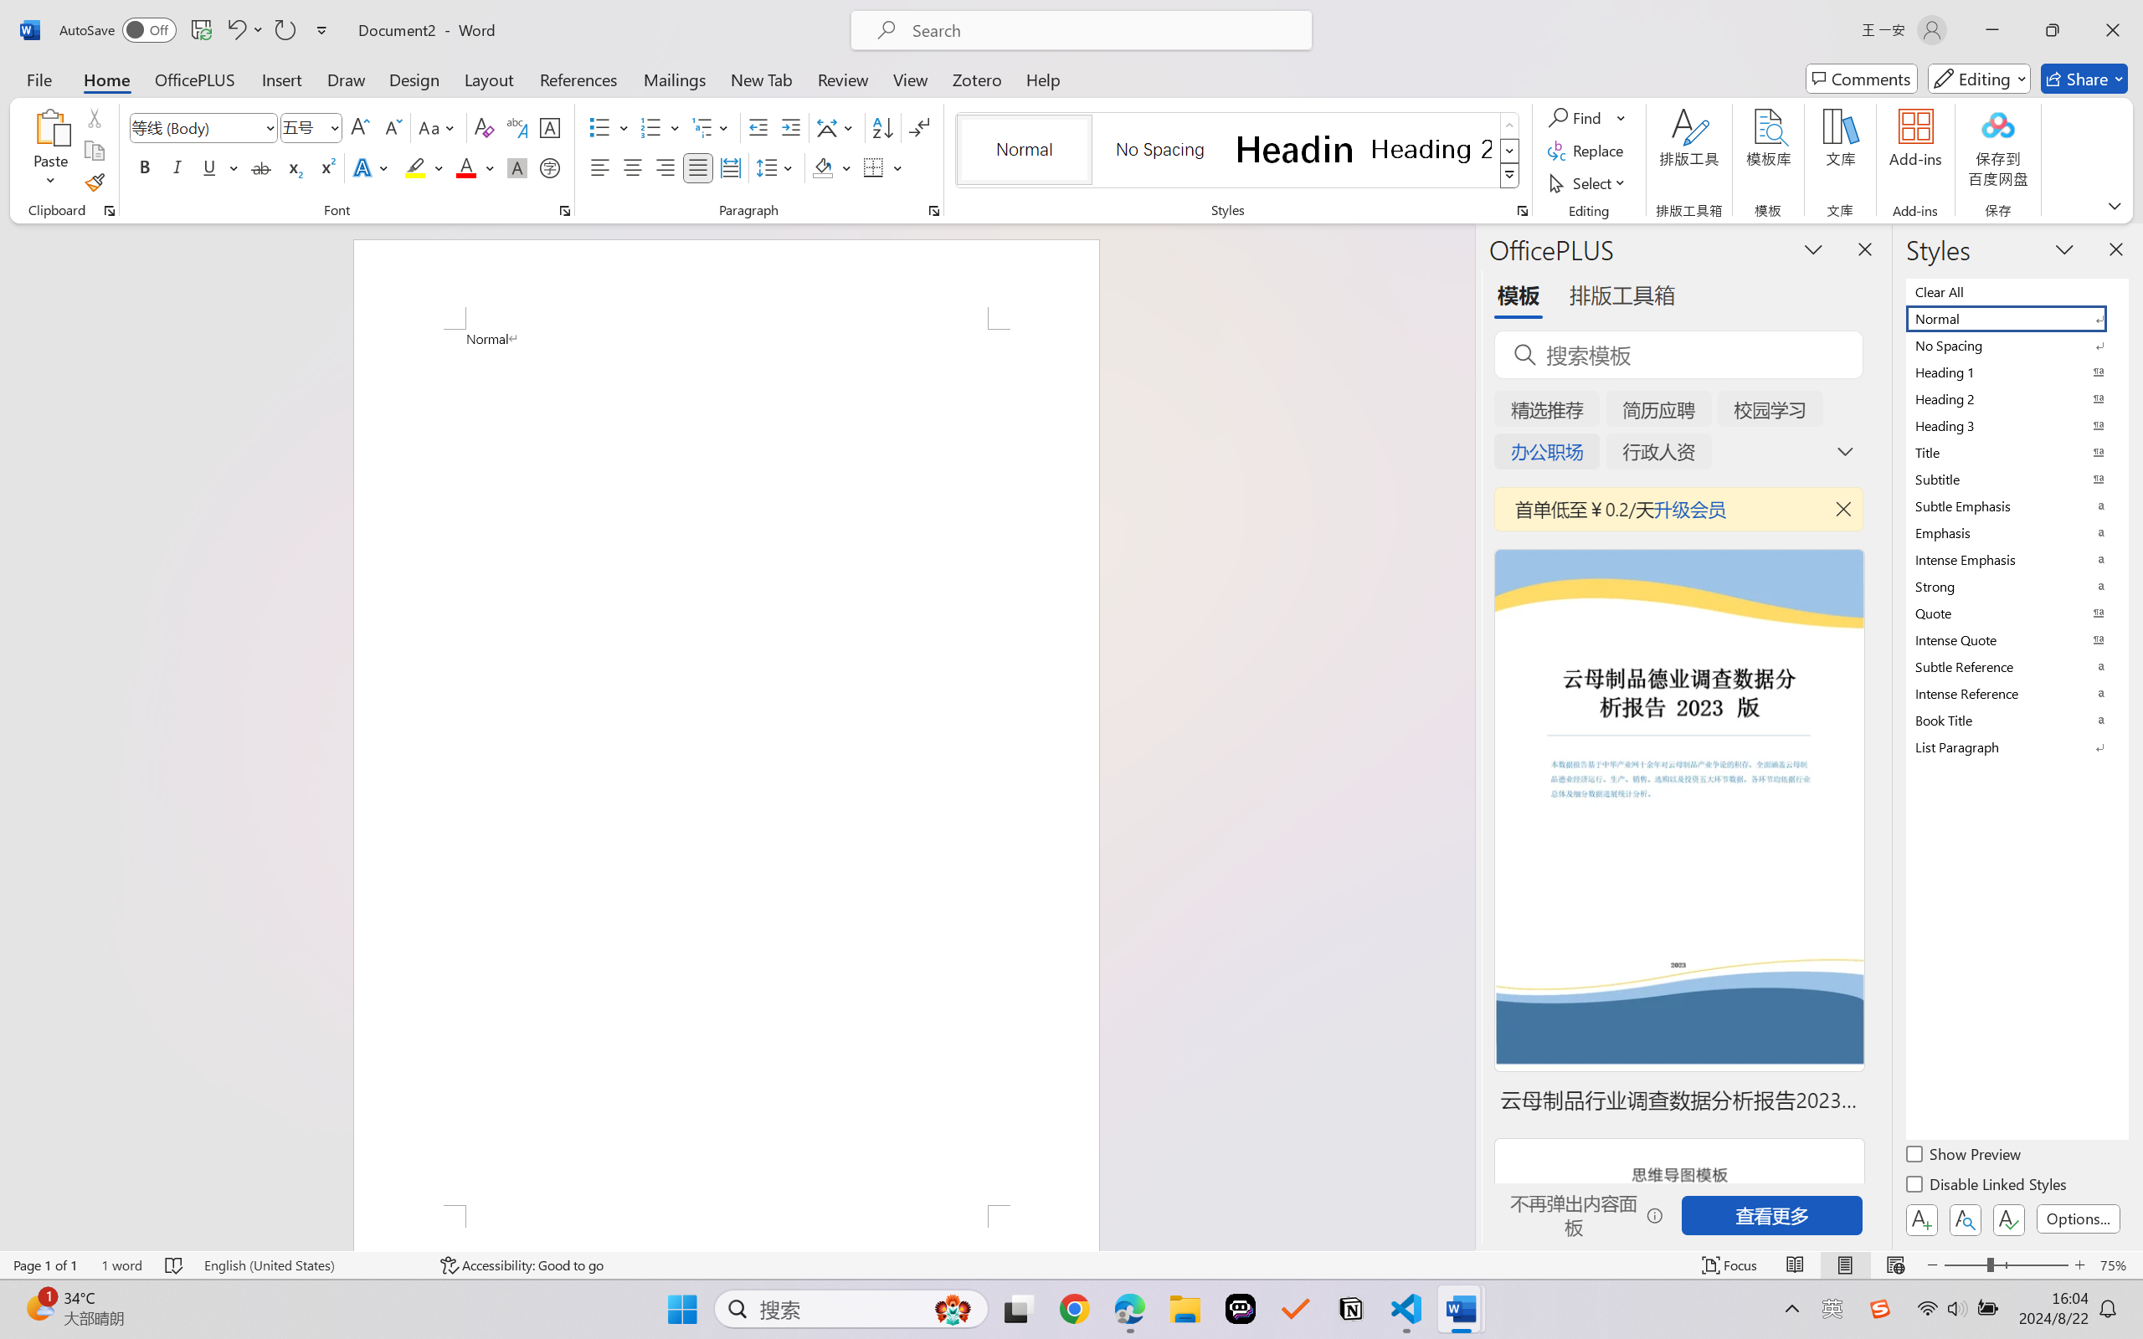 This screenshot has height=1339, width=2143. I want to click on AutomationID: DynamicSearchBoxGleamImage, so click(953, 1309).